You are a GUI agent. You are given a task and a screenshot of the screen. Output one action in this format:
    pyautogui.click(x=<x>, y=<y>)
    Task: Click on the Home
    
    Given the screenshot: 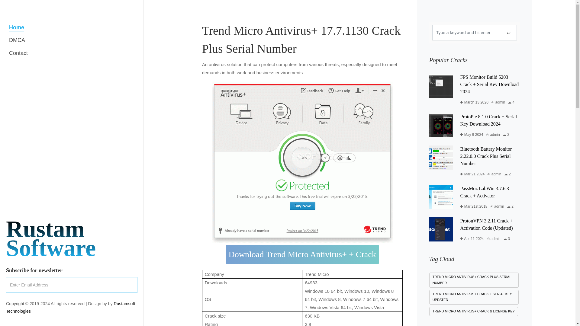 What is the action you would take?
    pyautogui.click(x=17, y=27)
    